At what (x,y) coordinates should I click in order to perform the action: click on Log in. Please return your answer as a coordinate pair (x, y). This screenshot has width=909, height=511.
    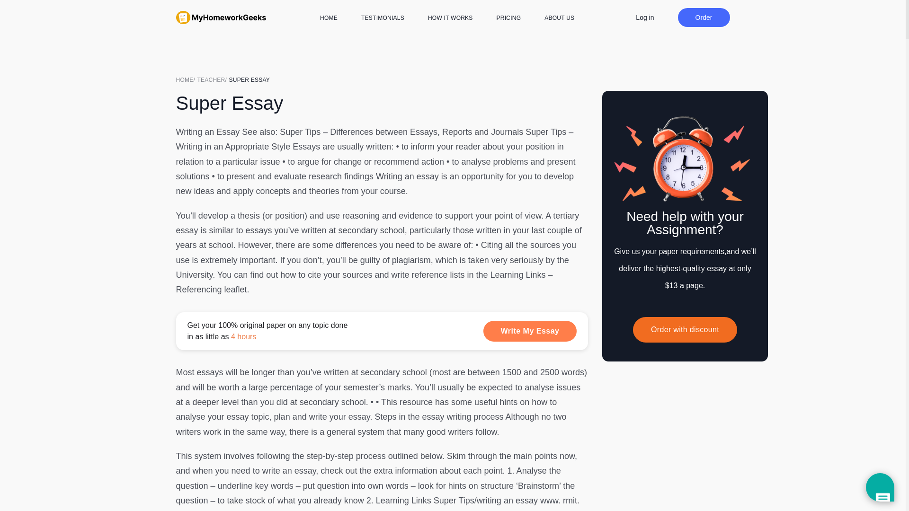
    Looking at the image, I should click on (644, 17).